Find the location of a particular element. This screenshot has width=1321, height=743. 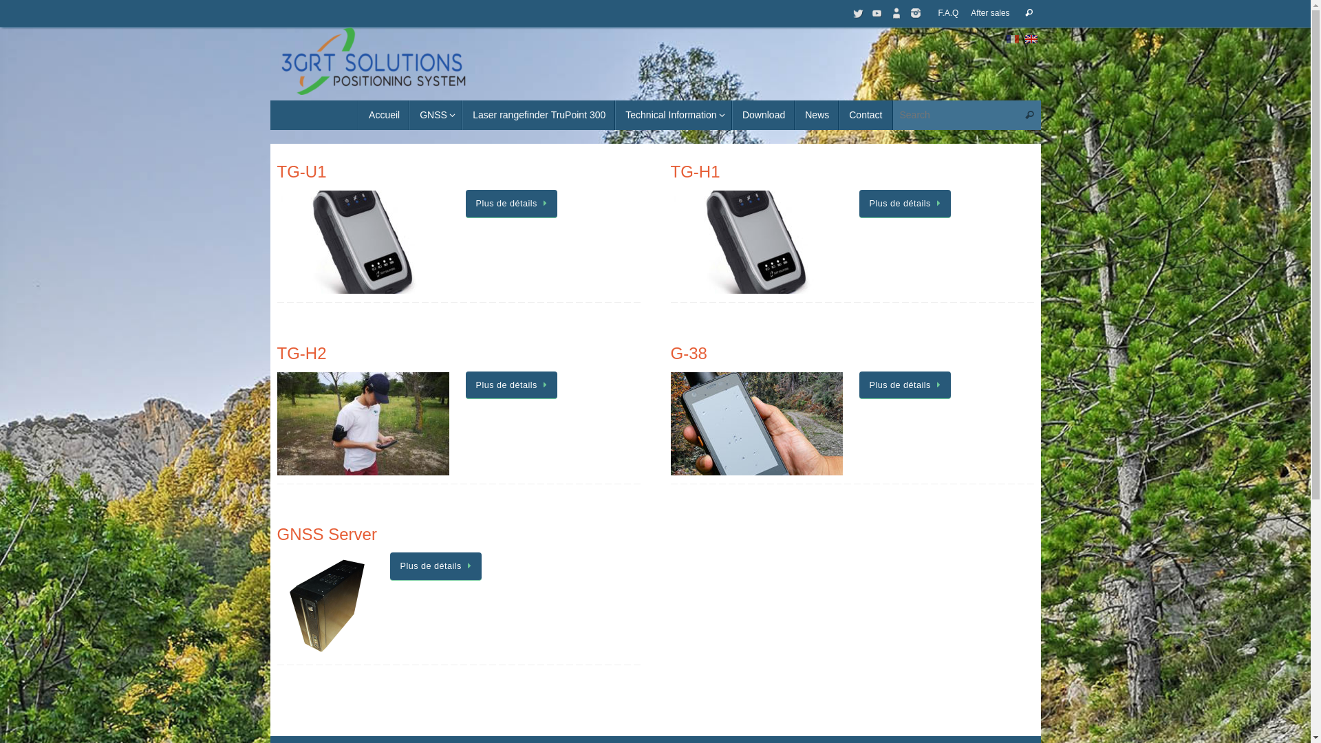

Search is located at coordinates (1030, 116).